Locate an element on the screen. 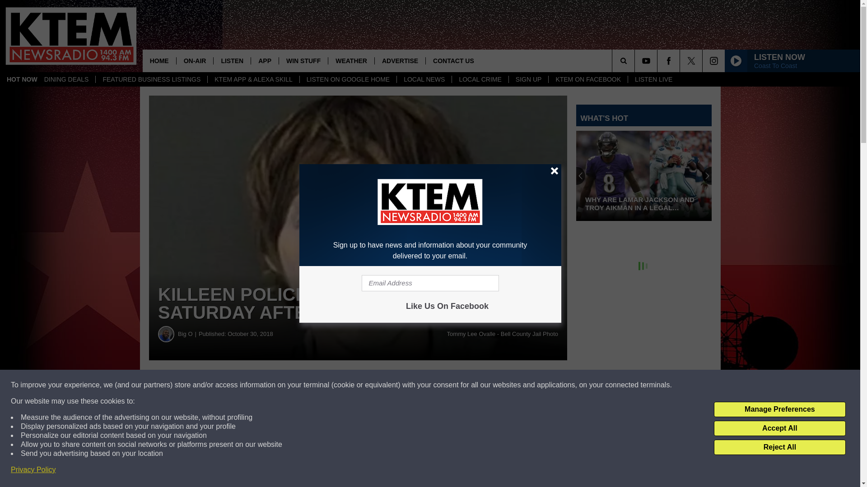 This screenshot has height=487, width=867. Privacy Policy is located at coordinates (33, 470).